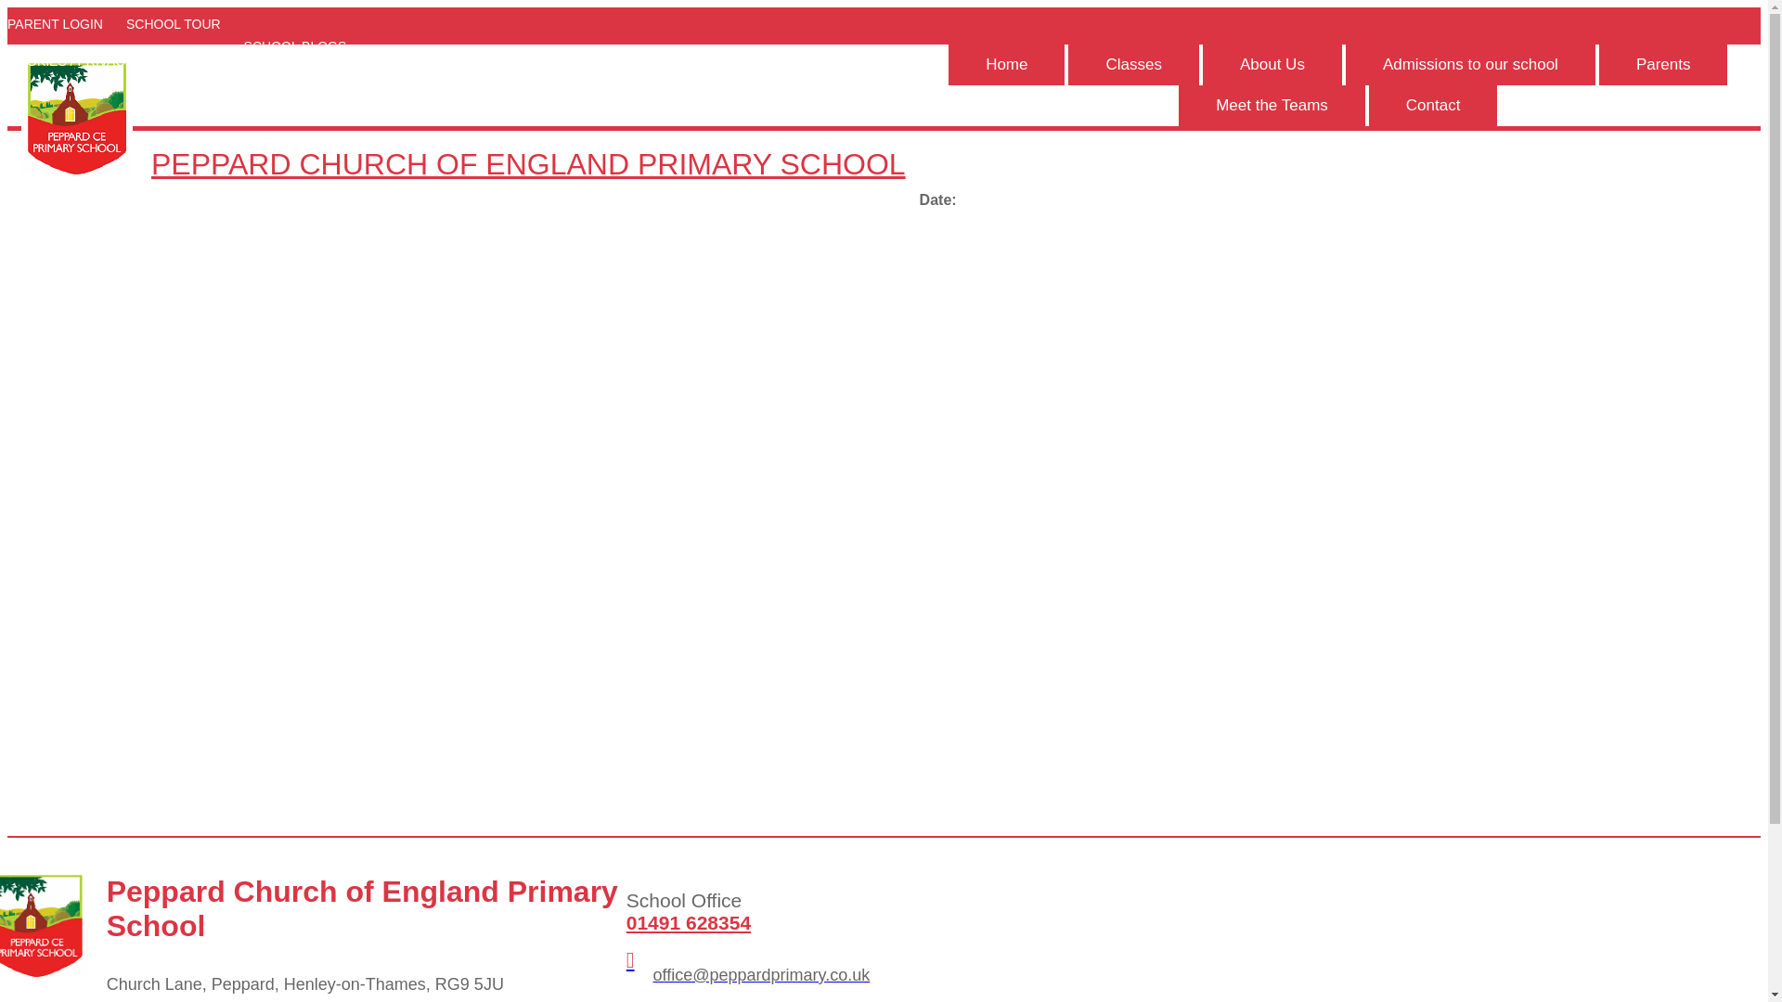 This screenshot has height=1002, width=1782. What do you see at coordinates (1132, 64) in the screenshot?
I see `Classes` at bounding box center [1132, 64].